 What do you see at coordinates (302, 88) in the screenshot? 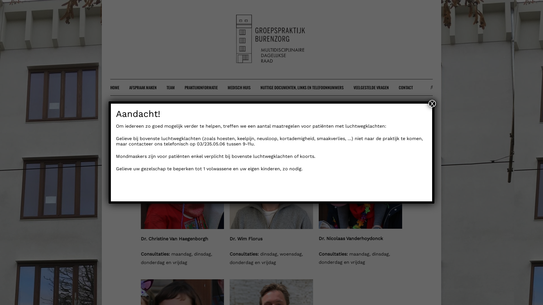
I see `NUTTIGE DOCUMENTEN, LINKS EN TELEFOONNUMMERS` at bounding box center [302, 88].